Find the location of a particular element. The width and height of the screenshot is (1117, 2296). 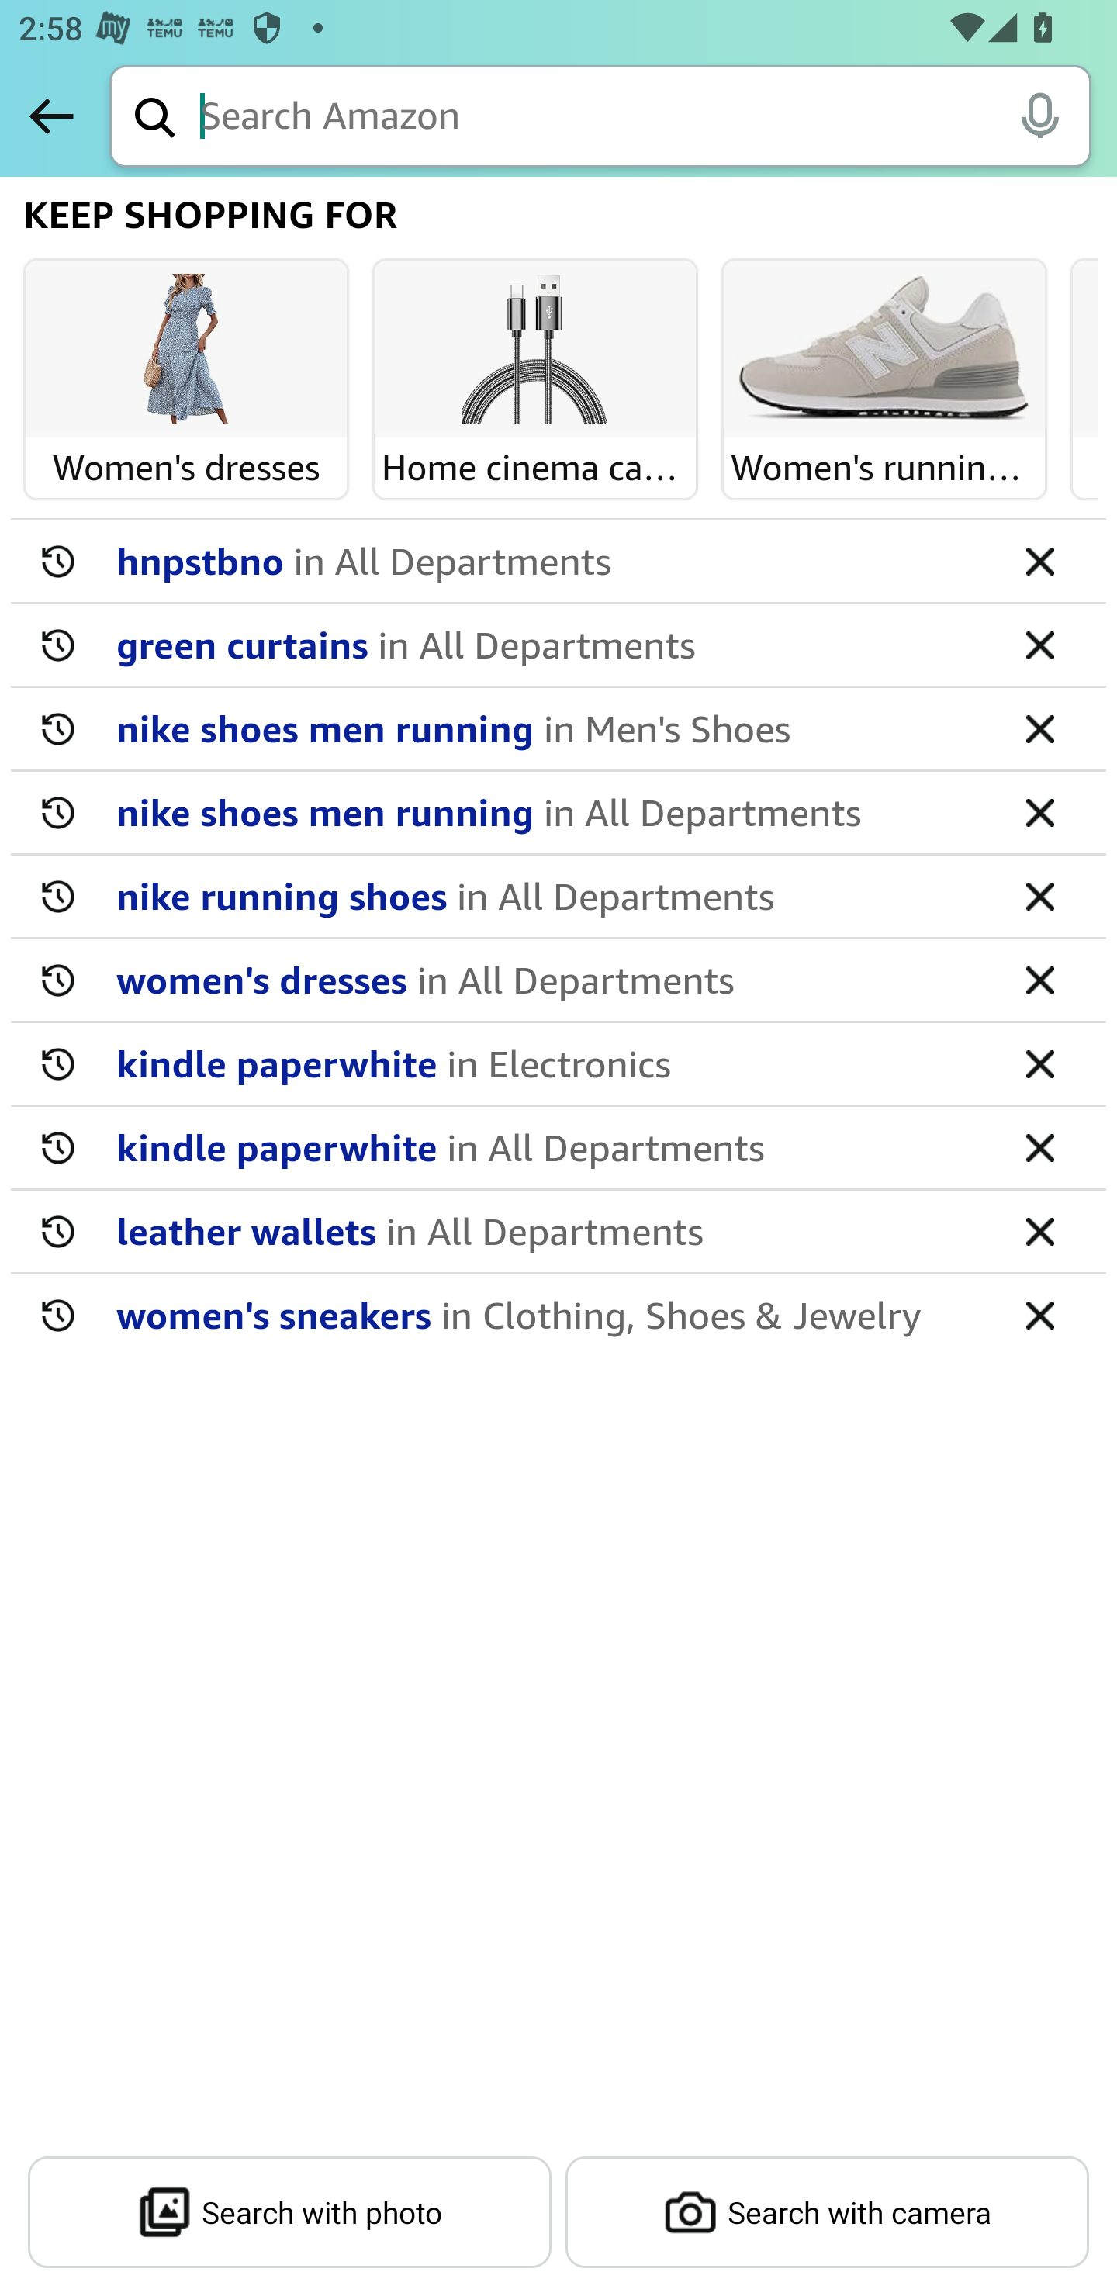

delete is located at coordinates (1039, 895).